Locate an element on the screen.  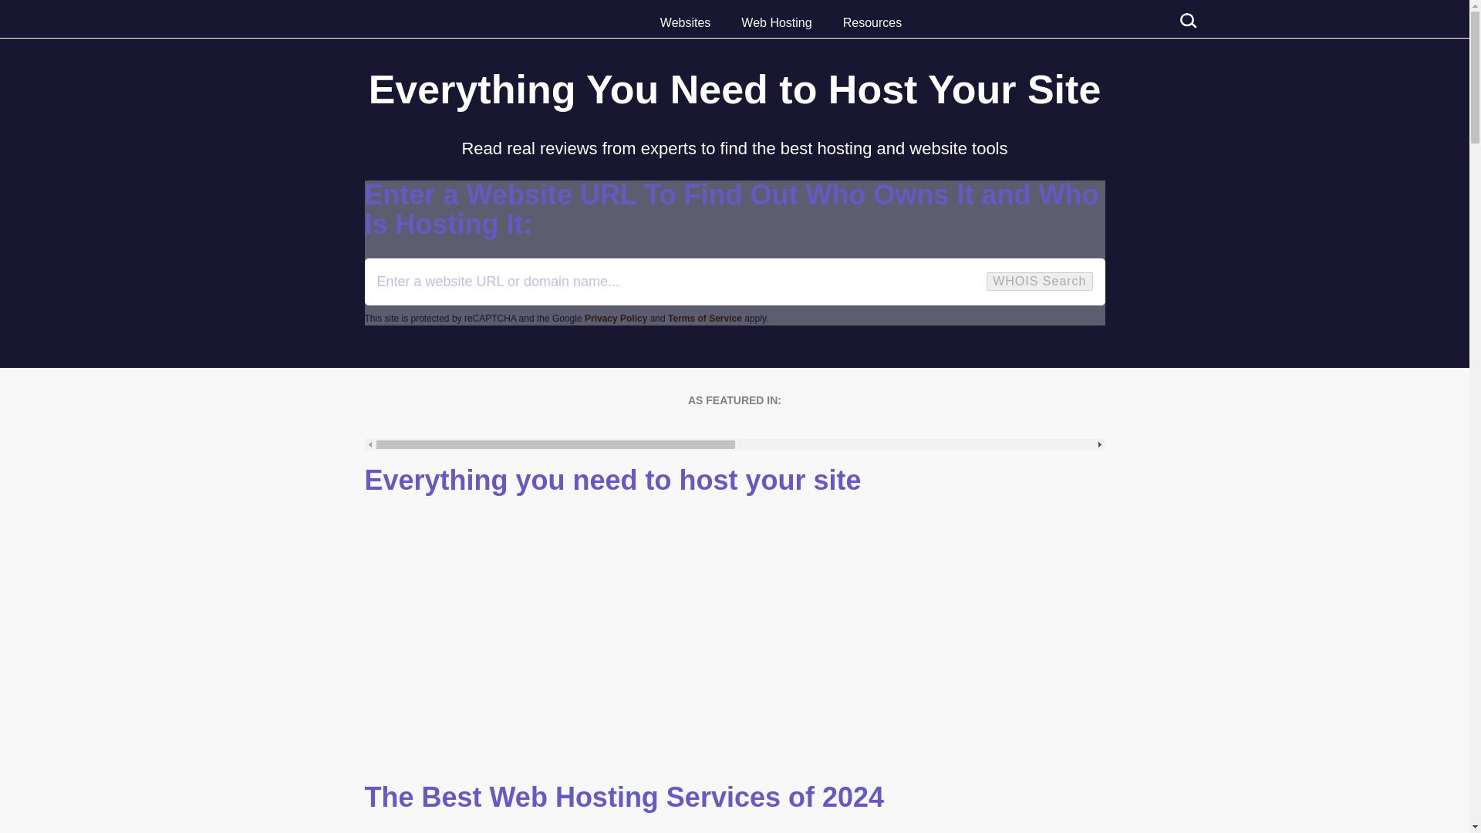
Terms of Service is located at coordinates (704, 319).